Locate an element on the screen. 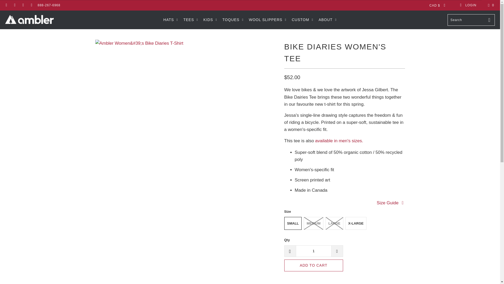  Ambler  on LinkedIn is located at coordinates (23, 5).